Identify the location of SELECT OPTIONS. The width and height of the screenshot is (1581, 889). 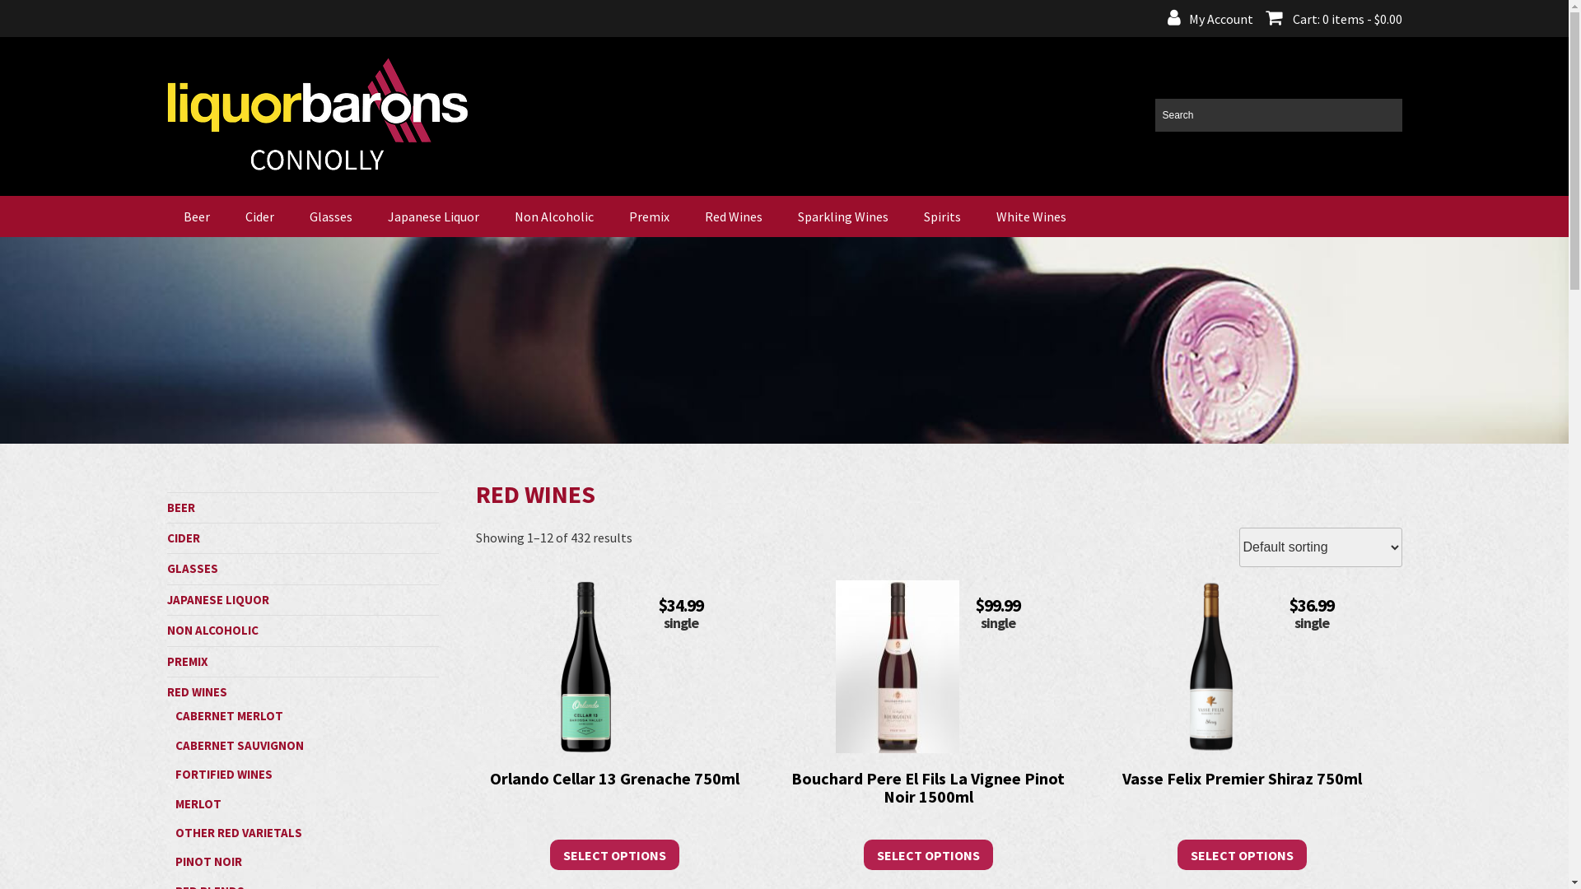
(929, 855).